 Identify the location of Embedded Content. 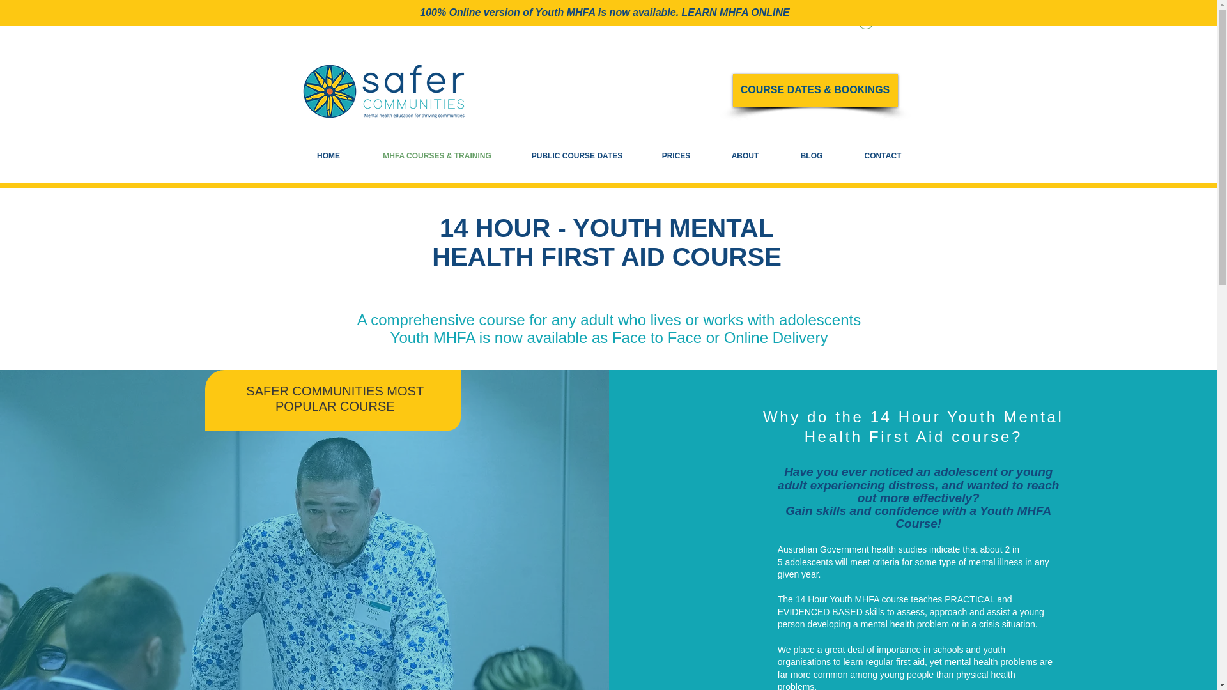
(204, 279).